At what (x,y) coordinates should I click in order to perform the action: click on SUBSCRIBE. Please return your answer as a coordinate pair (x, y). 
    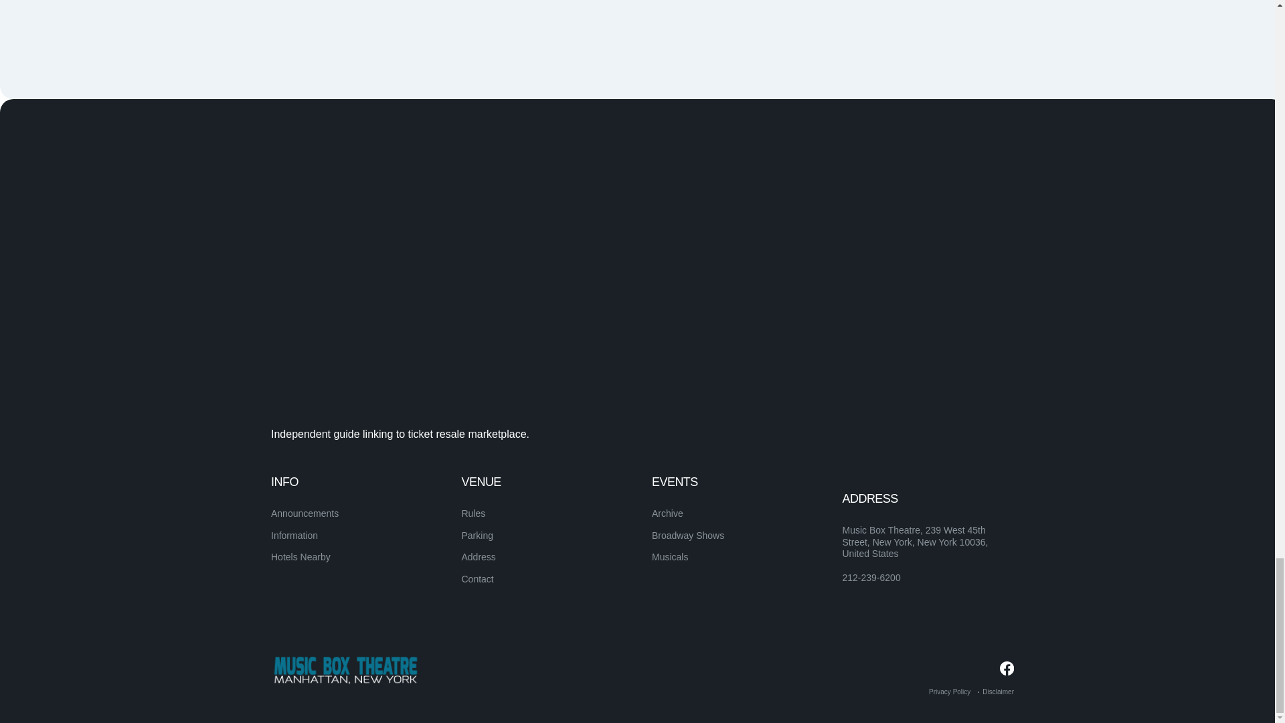
    Looking at the image, I should click on (966, 507).